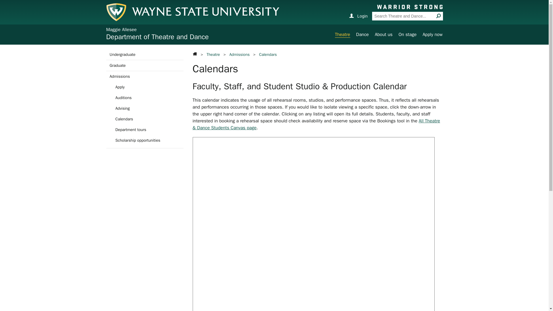 This screenshot has height=311, width=553. I want to click on Advising, so click(145, 108).